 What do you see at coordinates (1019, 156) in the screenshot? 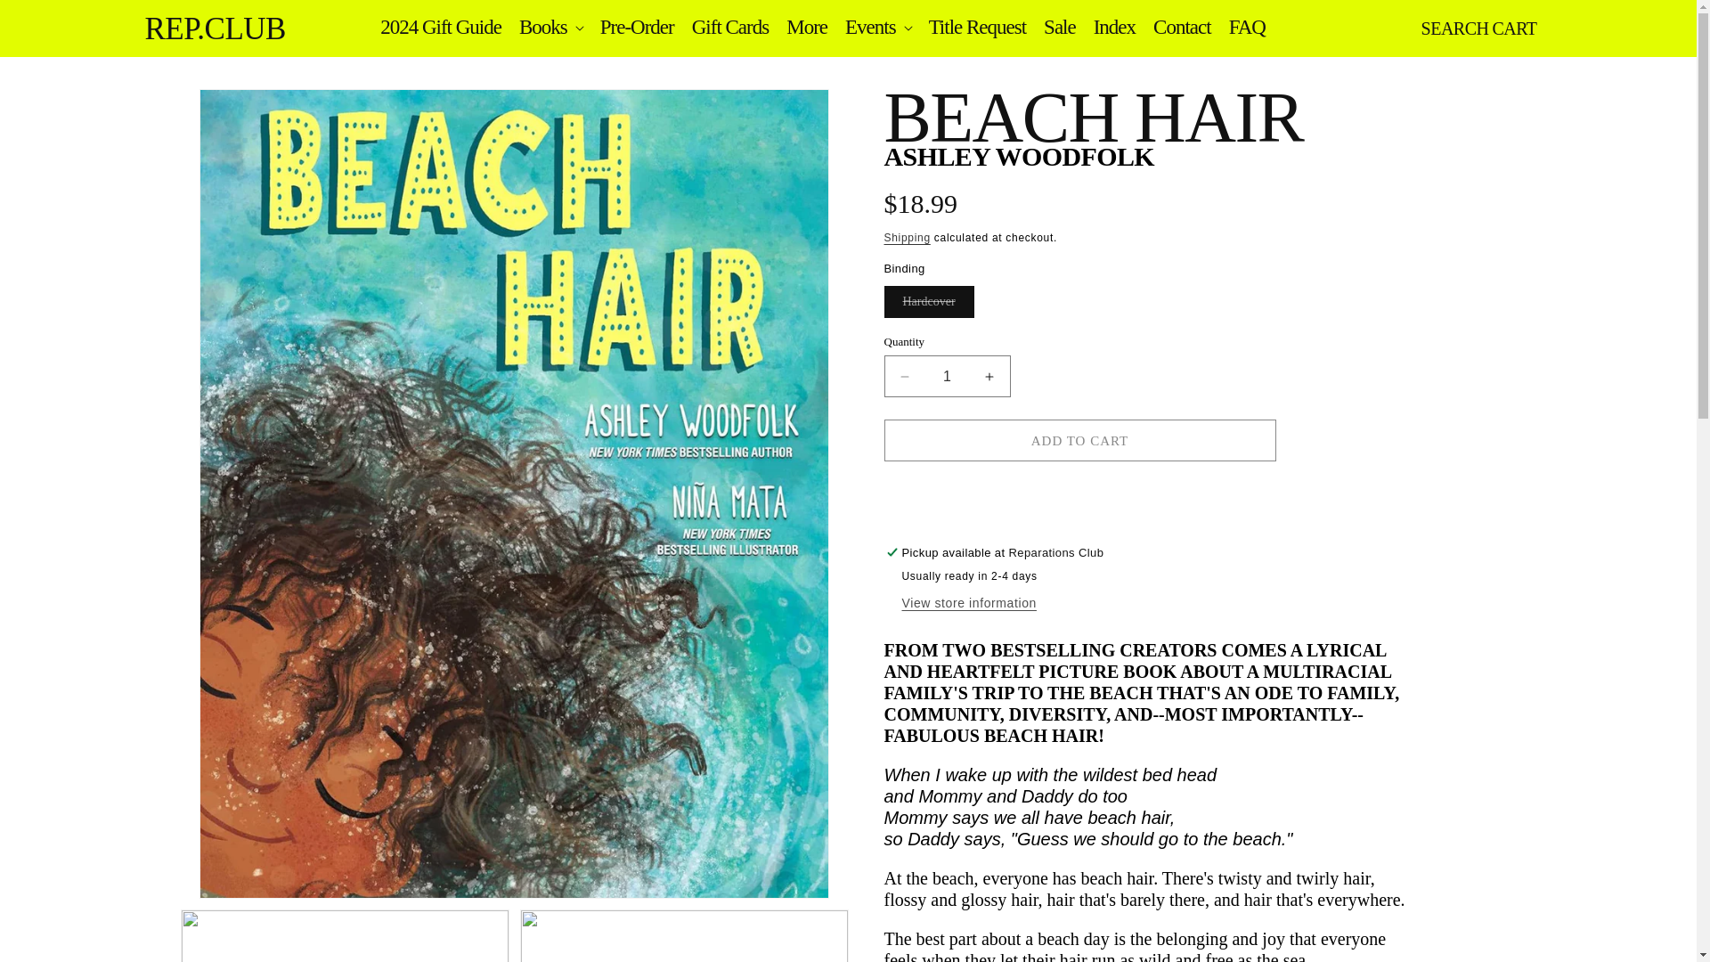
I see `Ashley Woodfolk` at bounding box center [1019, 156].